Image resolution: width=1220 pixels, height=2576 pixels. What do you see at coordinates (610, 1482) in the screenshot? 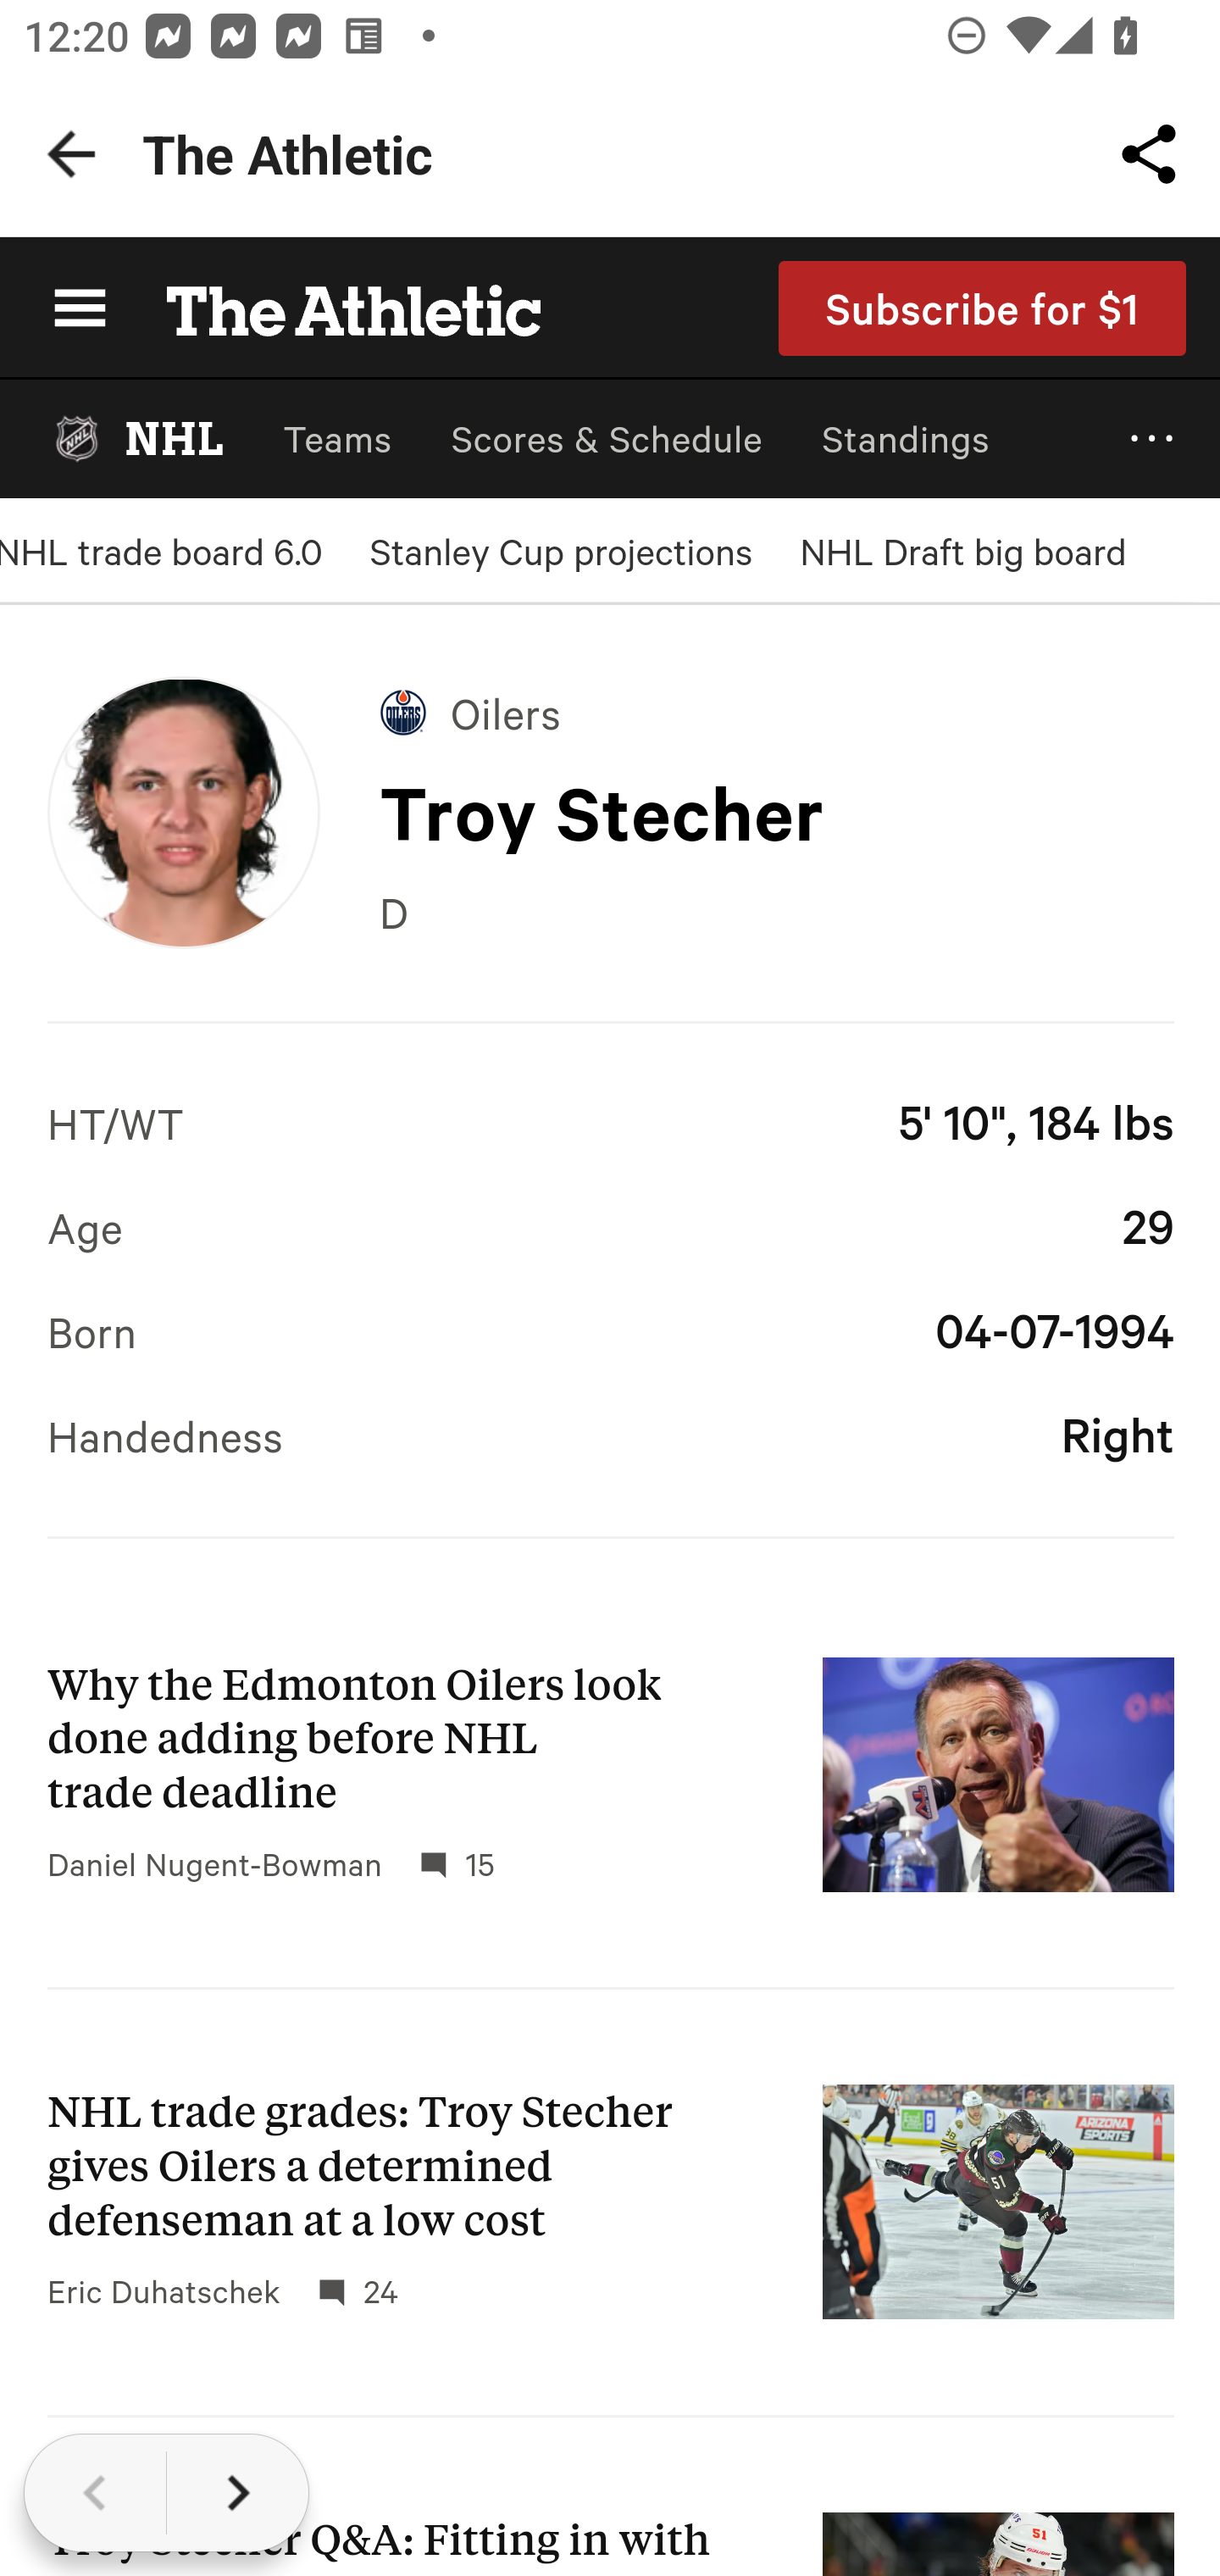
I see `Euro 2024` at bounding box center [610, 1482].